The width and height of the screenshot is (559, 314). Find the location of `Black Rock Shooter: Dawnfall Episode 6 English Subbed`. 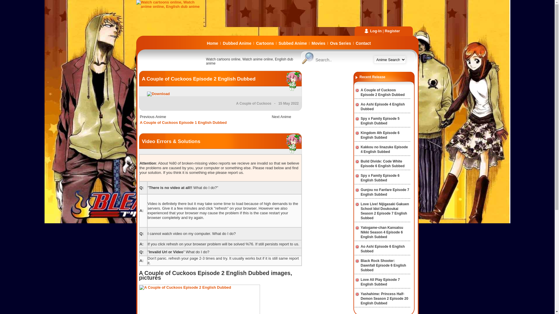

Black Rock Shooter: Dawnfall Episode 6 English Subbed is located at coordinates (383, 265).